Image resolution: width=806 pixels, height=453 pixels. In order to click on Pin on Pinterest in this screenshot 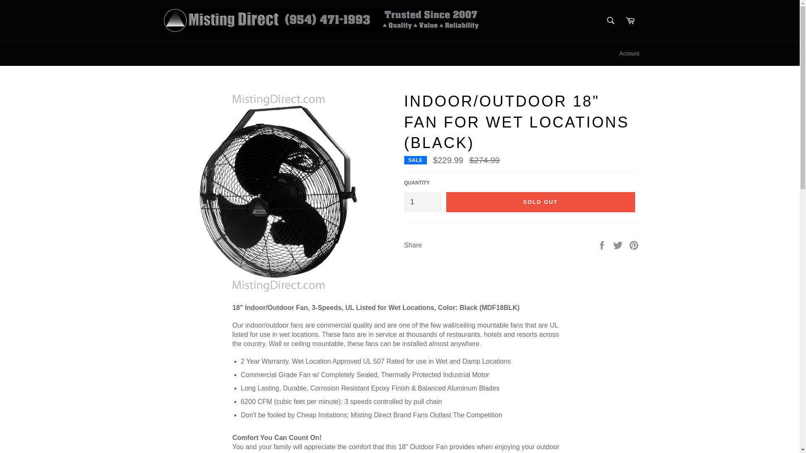, I will do `click(634, 244)`.